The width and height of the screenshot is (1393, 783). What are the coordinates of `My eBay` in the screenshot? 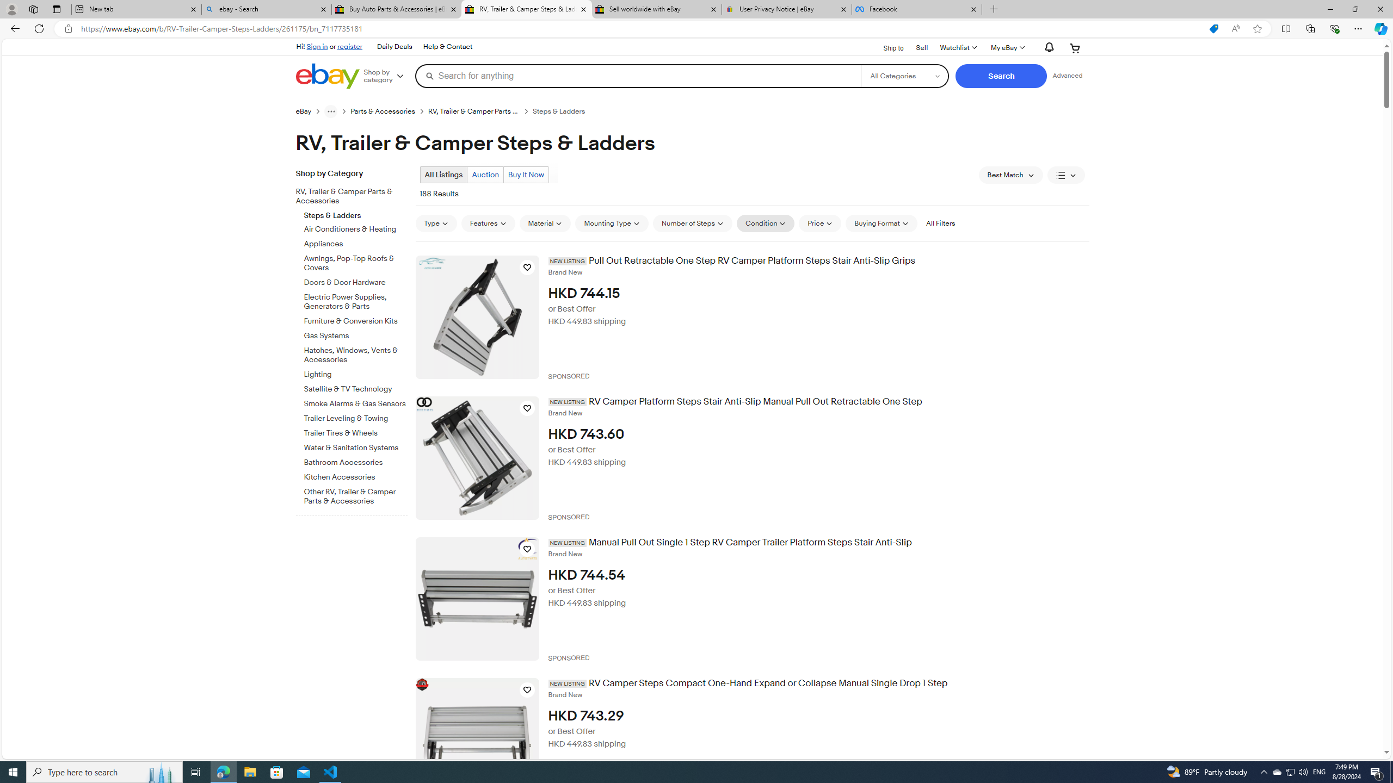 It's located at (1007, 48).